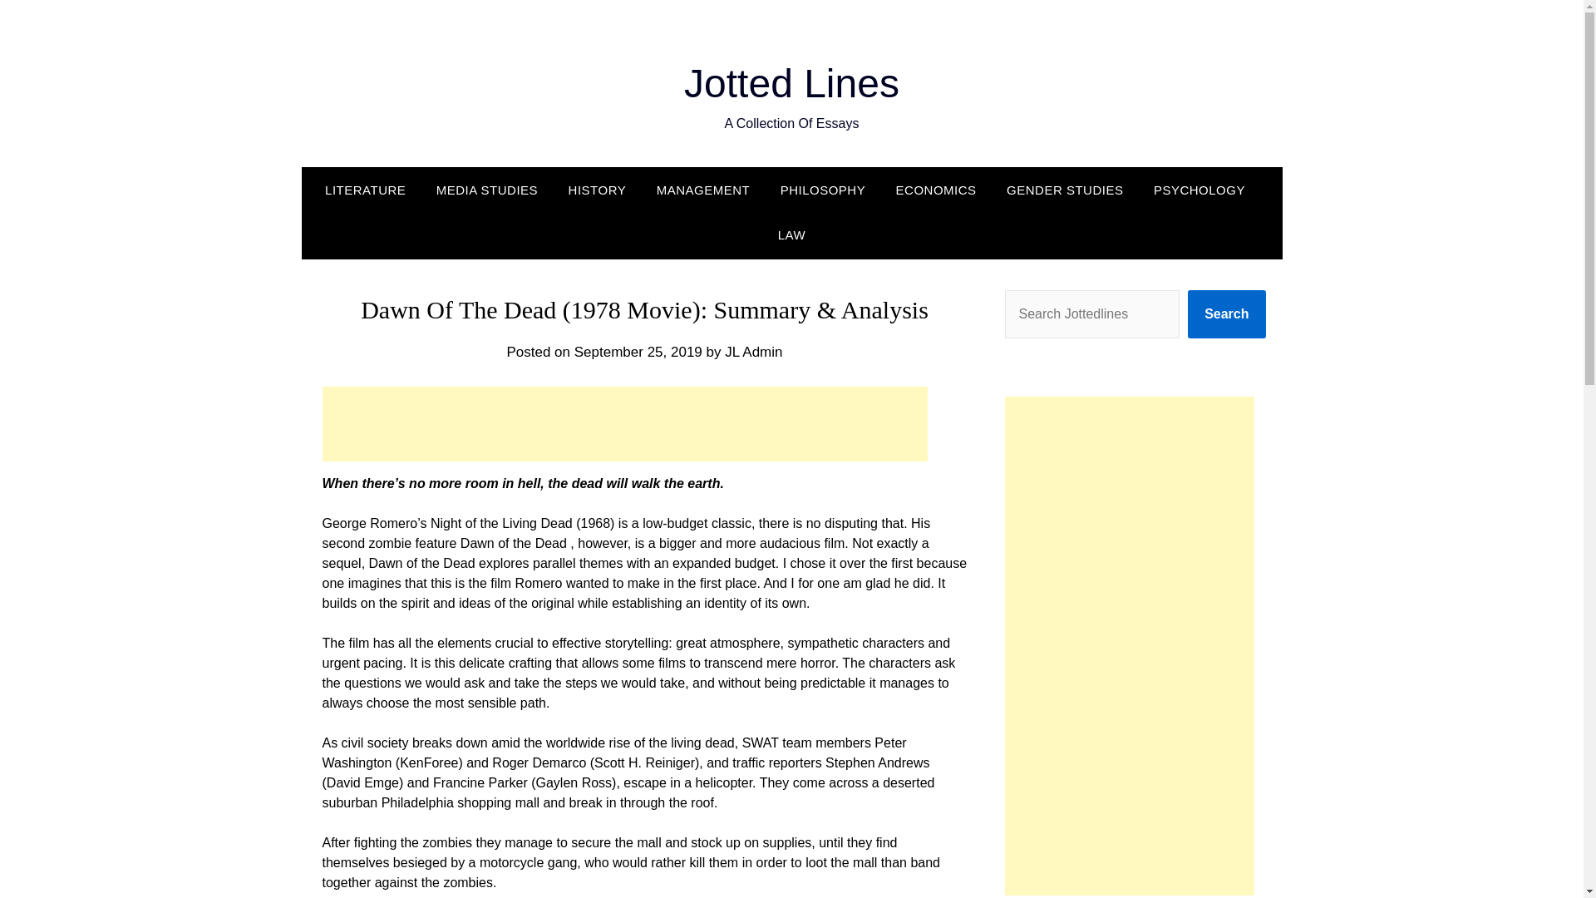 This screenshot has width=1596, height=898. What do you see at coordinates (823, 190) in the screenshot?
I see `PHILOSOPHY` at bounding box center [823, 190].